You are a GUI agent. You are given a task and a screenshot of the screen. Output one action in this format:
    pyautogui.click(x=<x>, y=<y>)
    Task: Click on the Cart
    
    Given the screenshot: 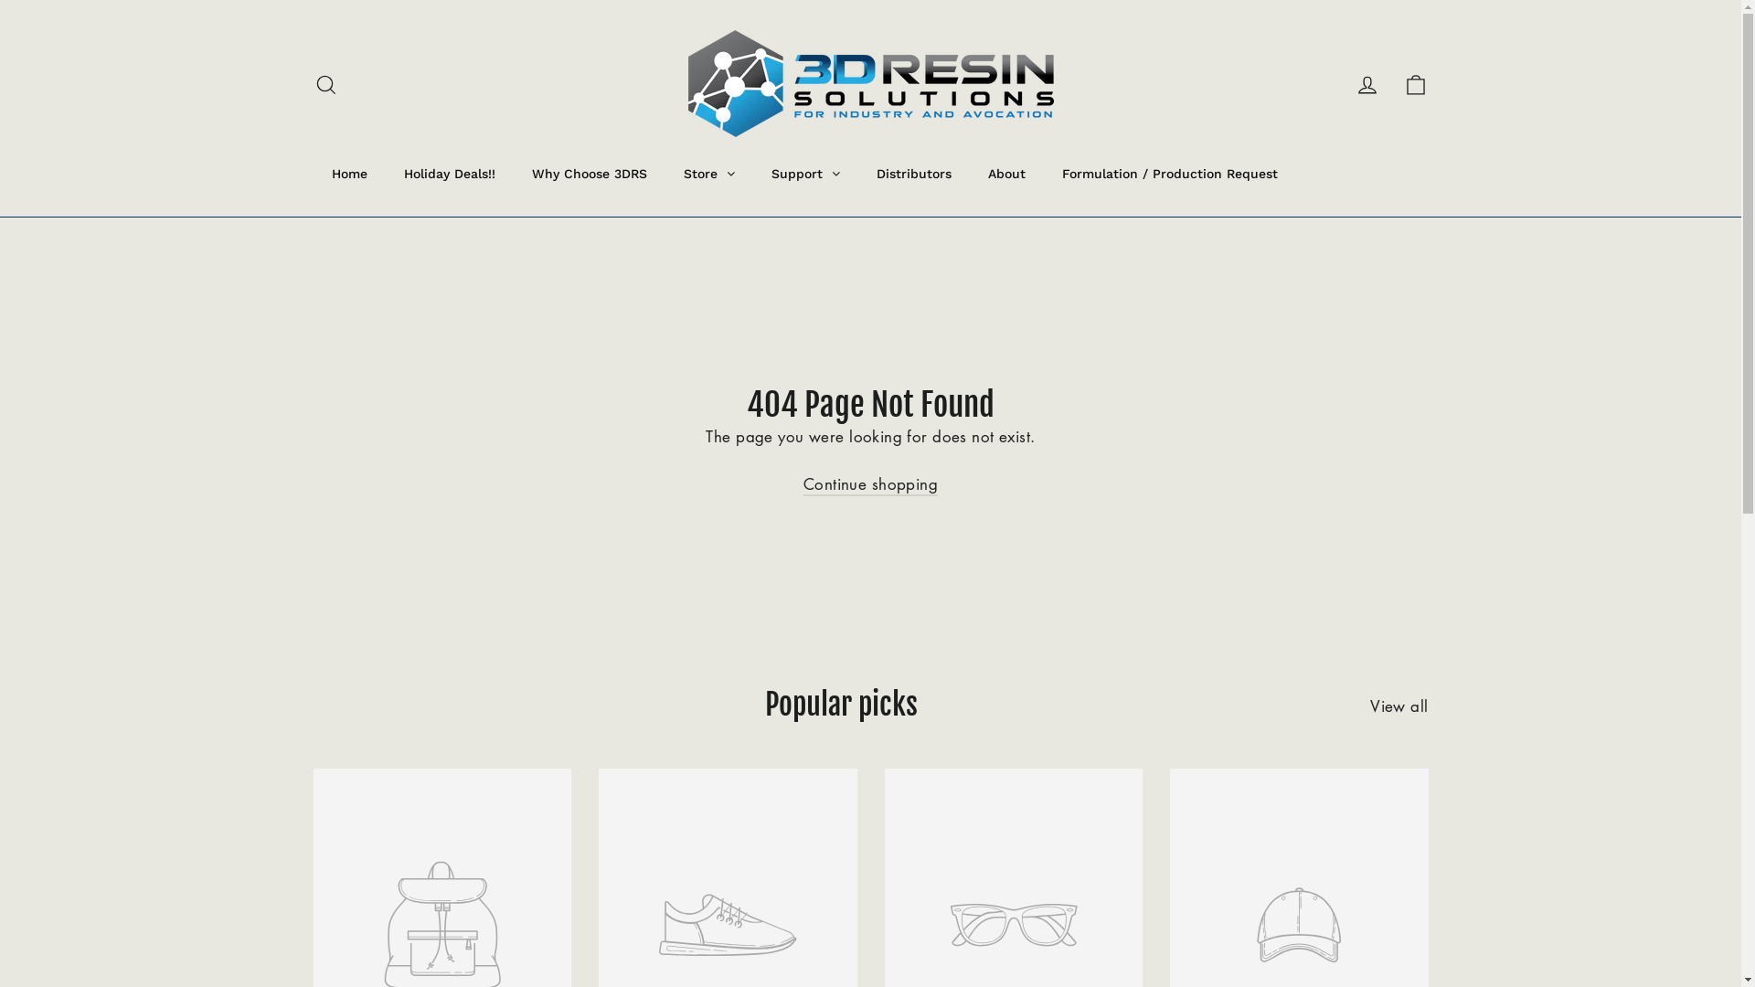 What is the action you would take?
    pyautogui.click(x=1415, y=84)
    